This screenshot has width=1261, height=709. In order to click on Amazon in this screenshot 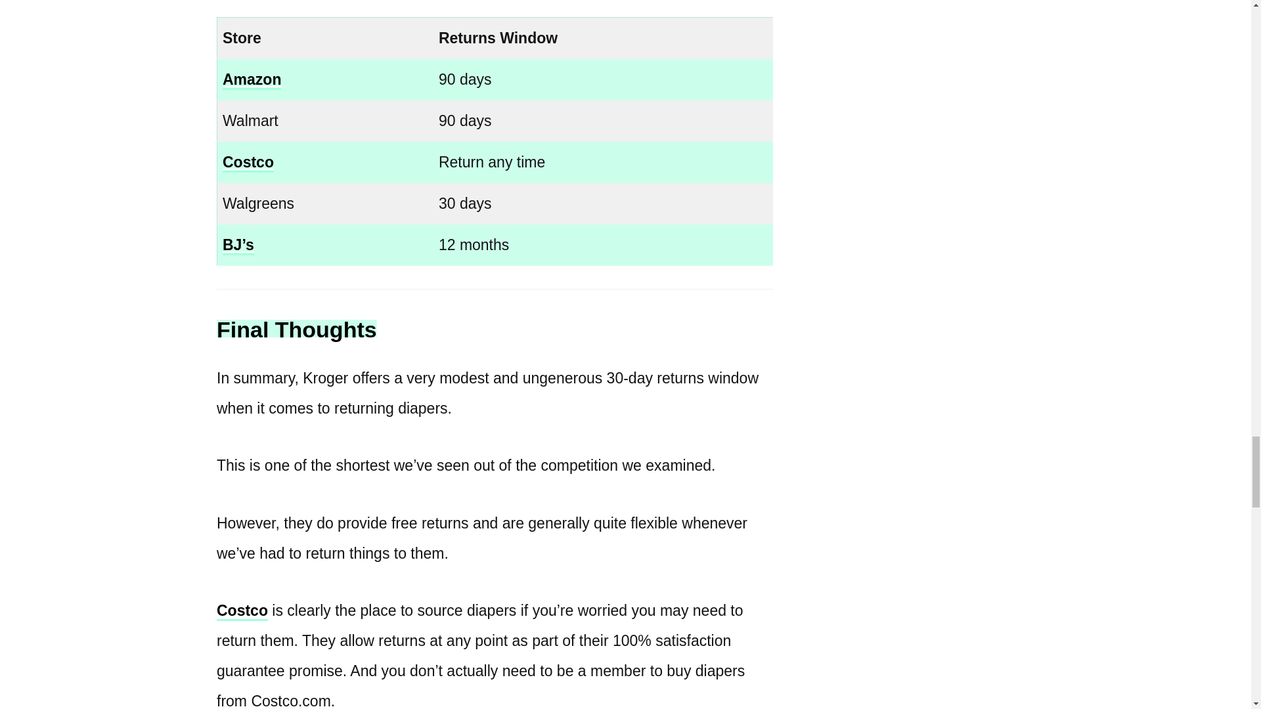, I will do `click(252, 80)`.